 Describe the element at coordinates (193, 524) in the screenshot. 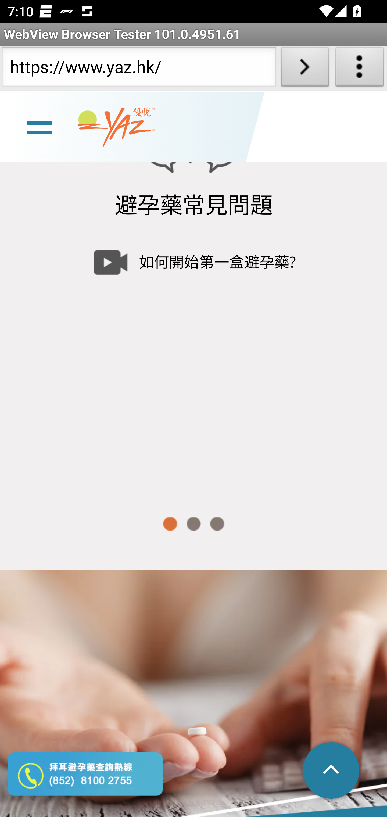

I see `2 of 3` at that location.